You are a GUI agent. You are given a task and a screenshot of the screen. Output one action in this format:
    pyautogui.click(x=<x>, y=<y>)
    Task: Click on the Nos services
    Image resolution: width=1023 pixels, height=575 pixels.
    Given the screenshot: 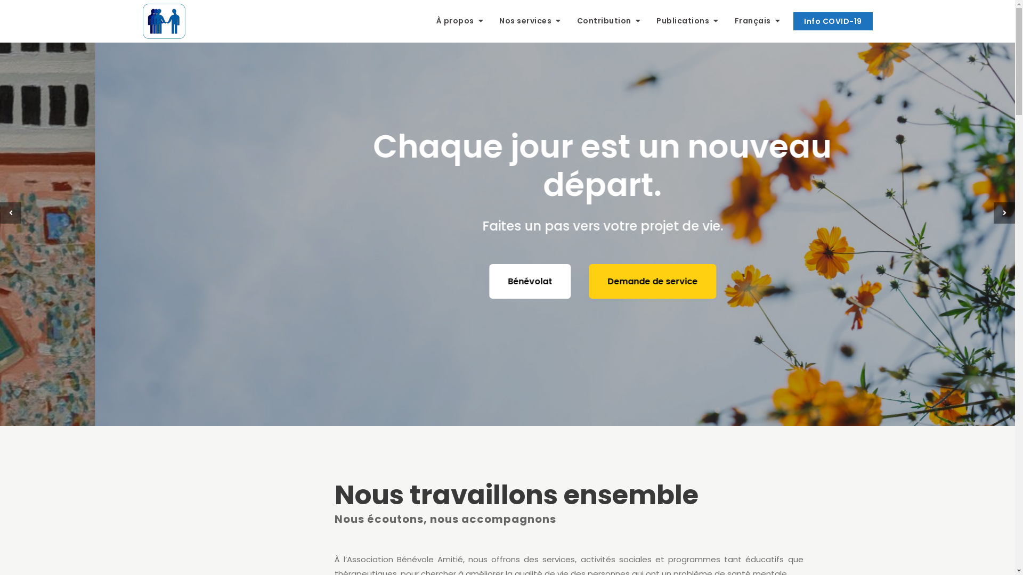 What is the action you would take?
    pyautogui.click(x=530, y=21)
    